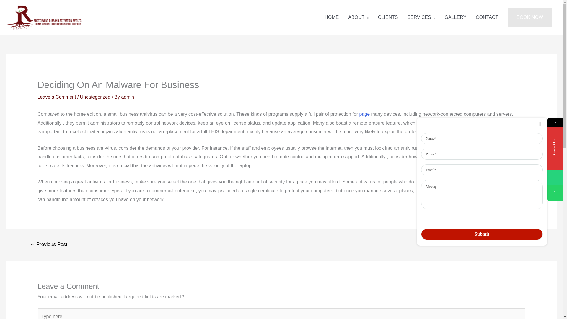  Describe the element at coordinates (455, 17) in the screenshot. I see `GALLERY` at that location.